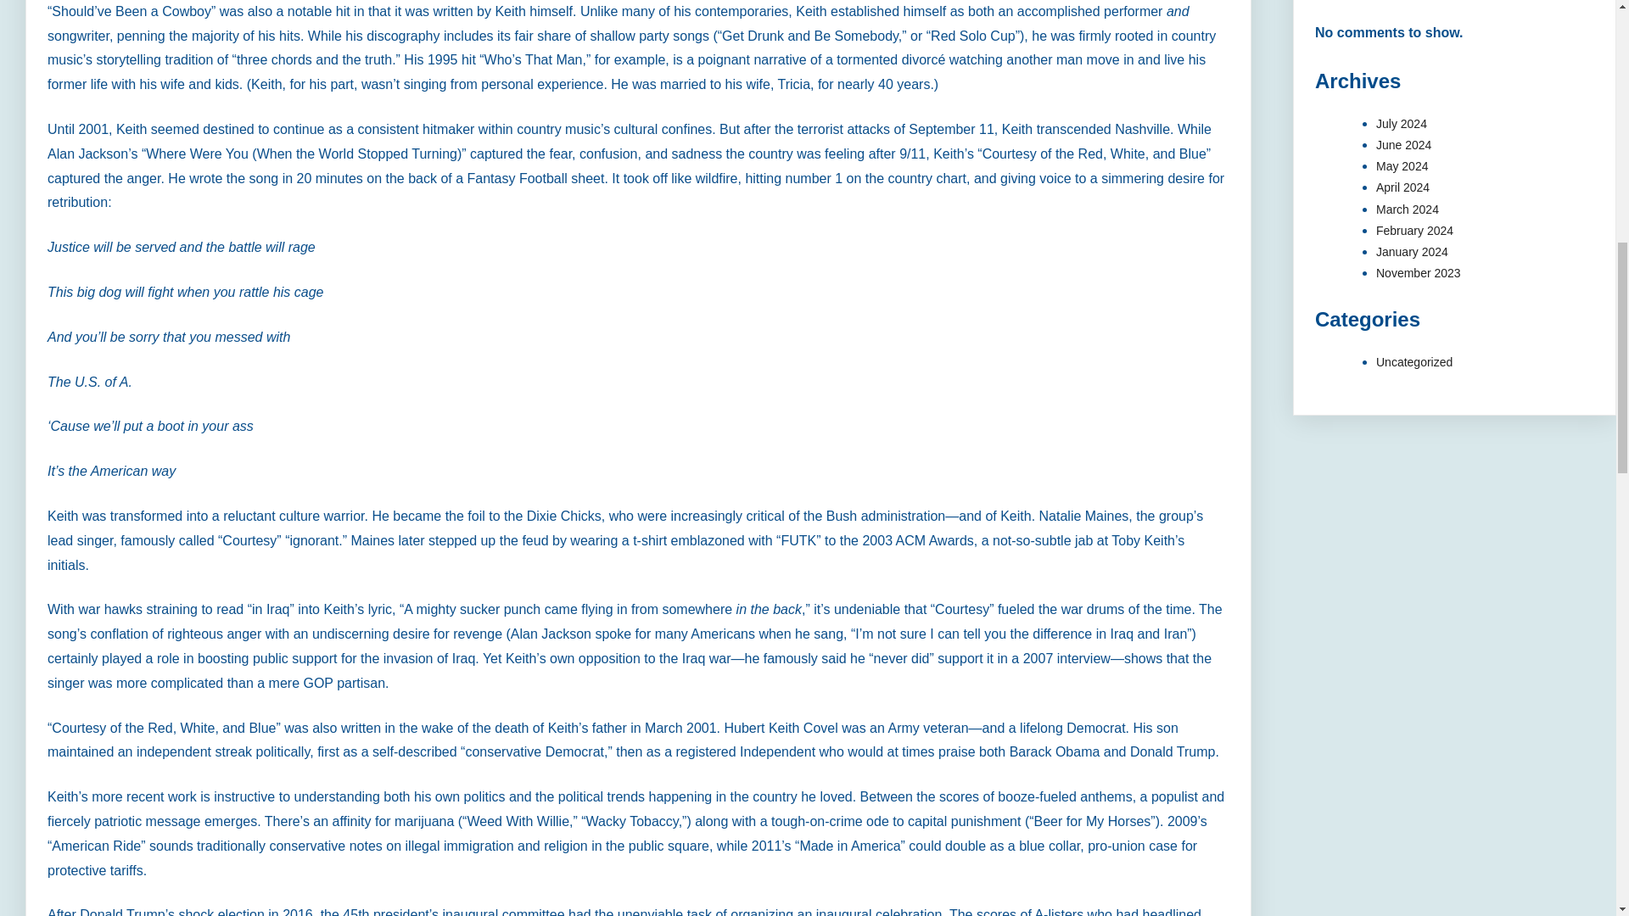  What do you see at coordinates (1403, 187) in the screenshot?
I see `April 2024` at bounding box center [1403, 187].